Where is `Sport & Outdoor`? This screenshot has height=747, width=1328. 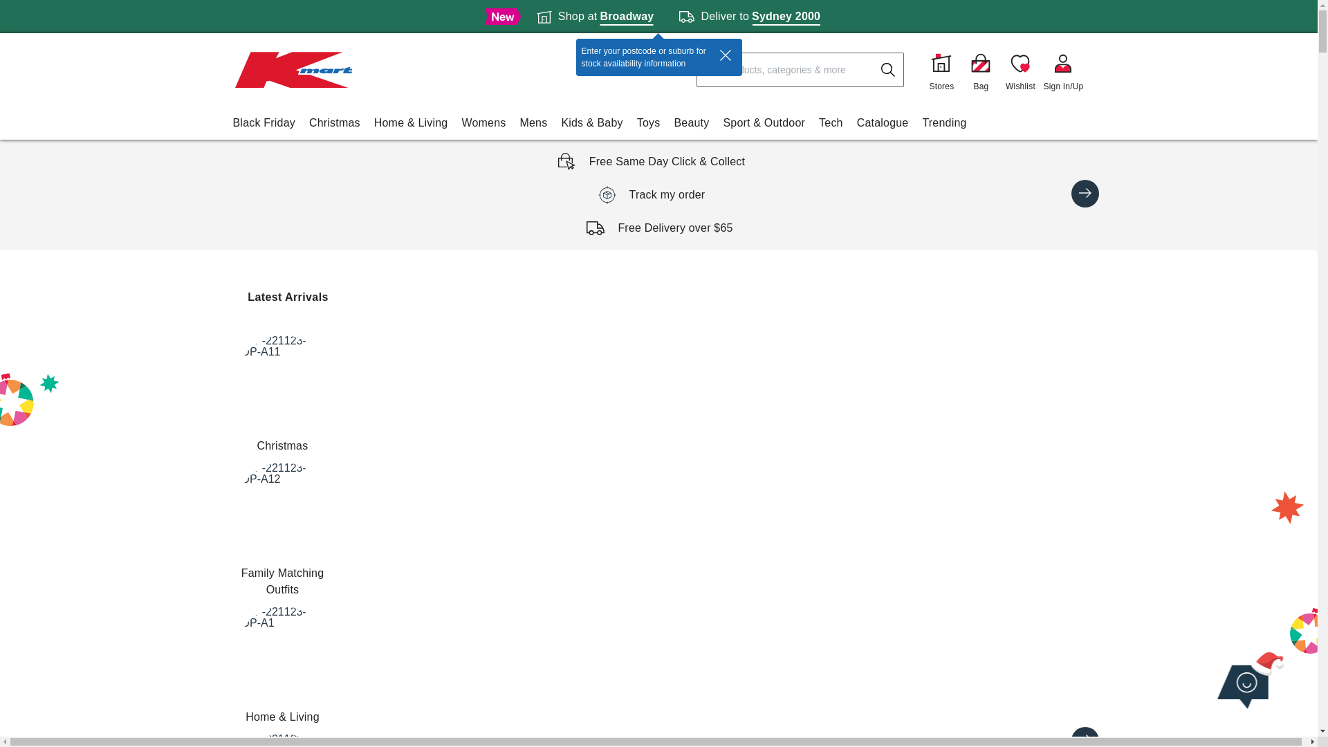
Sport & Outdoor is located at coordinates (764, 123).